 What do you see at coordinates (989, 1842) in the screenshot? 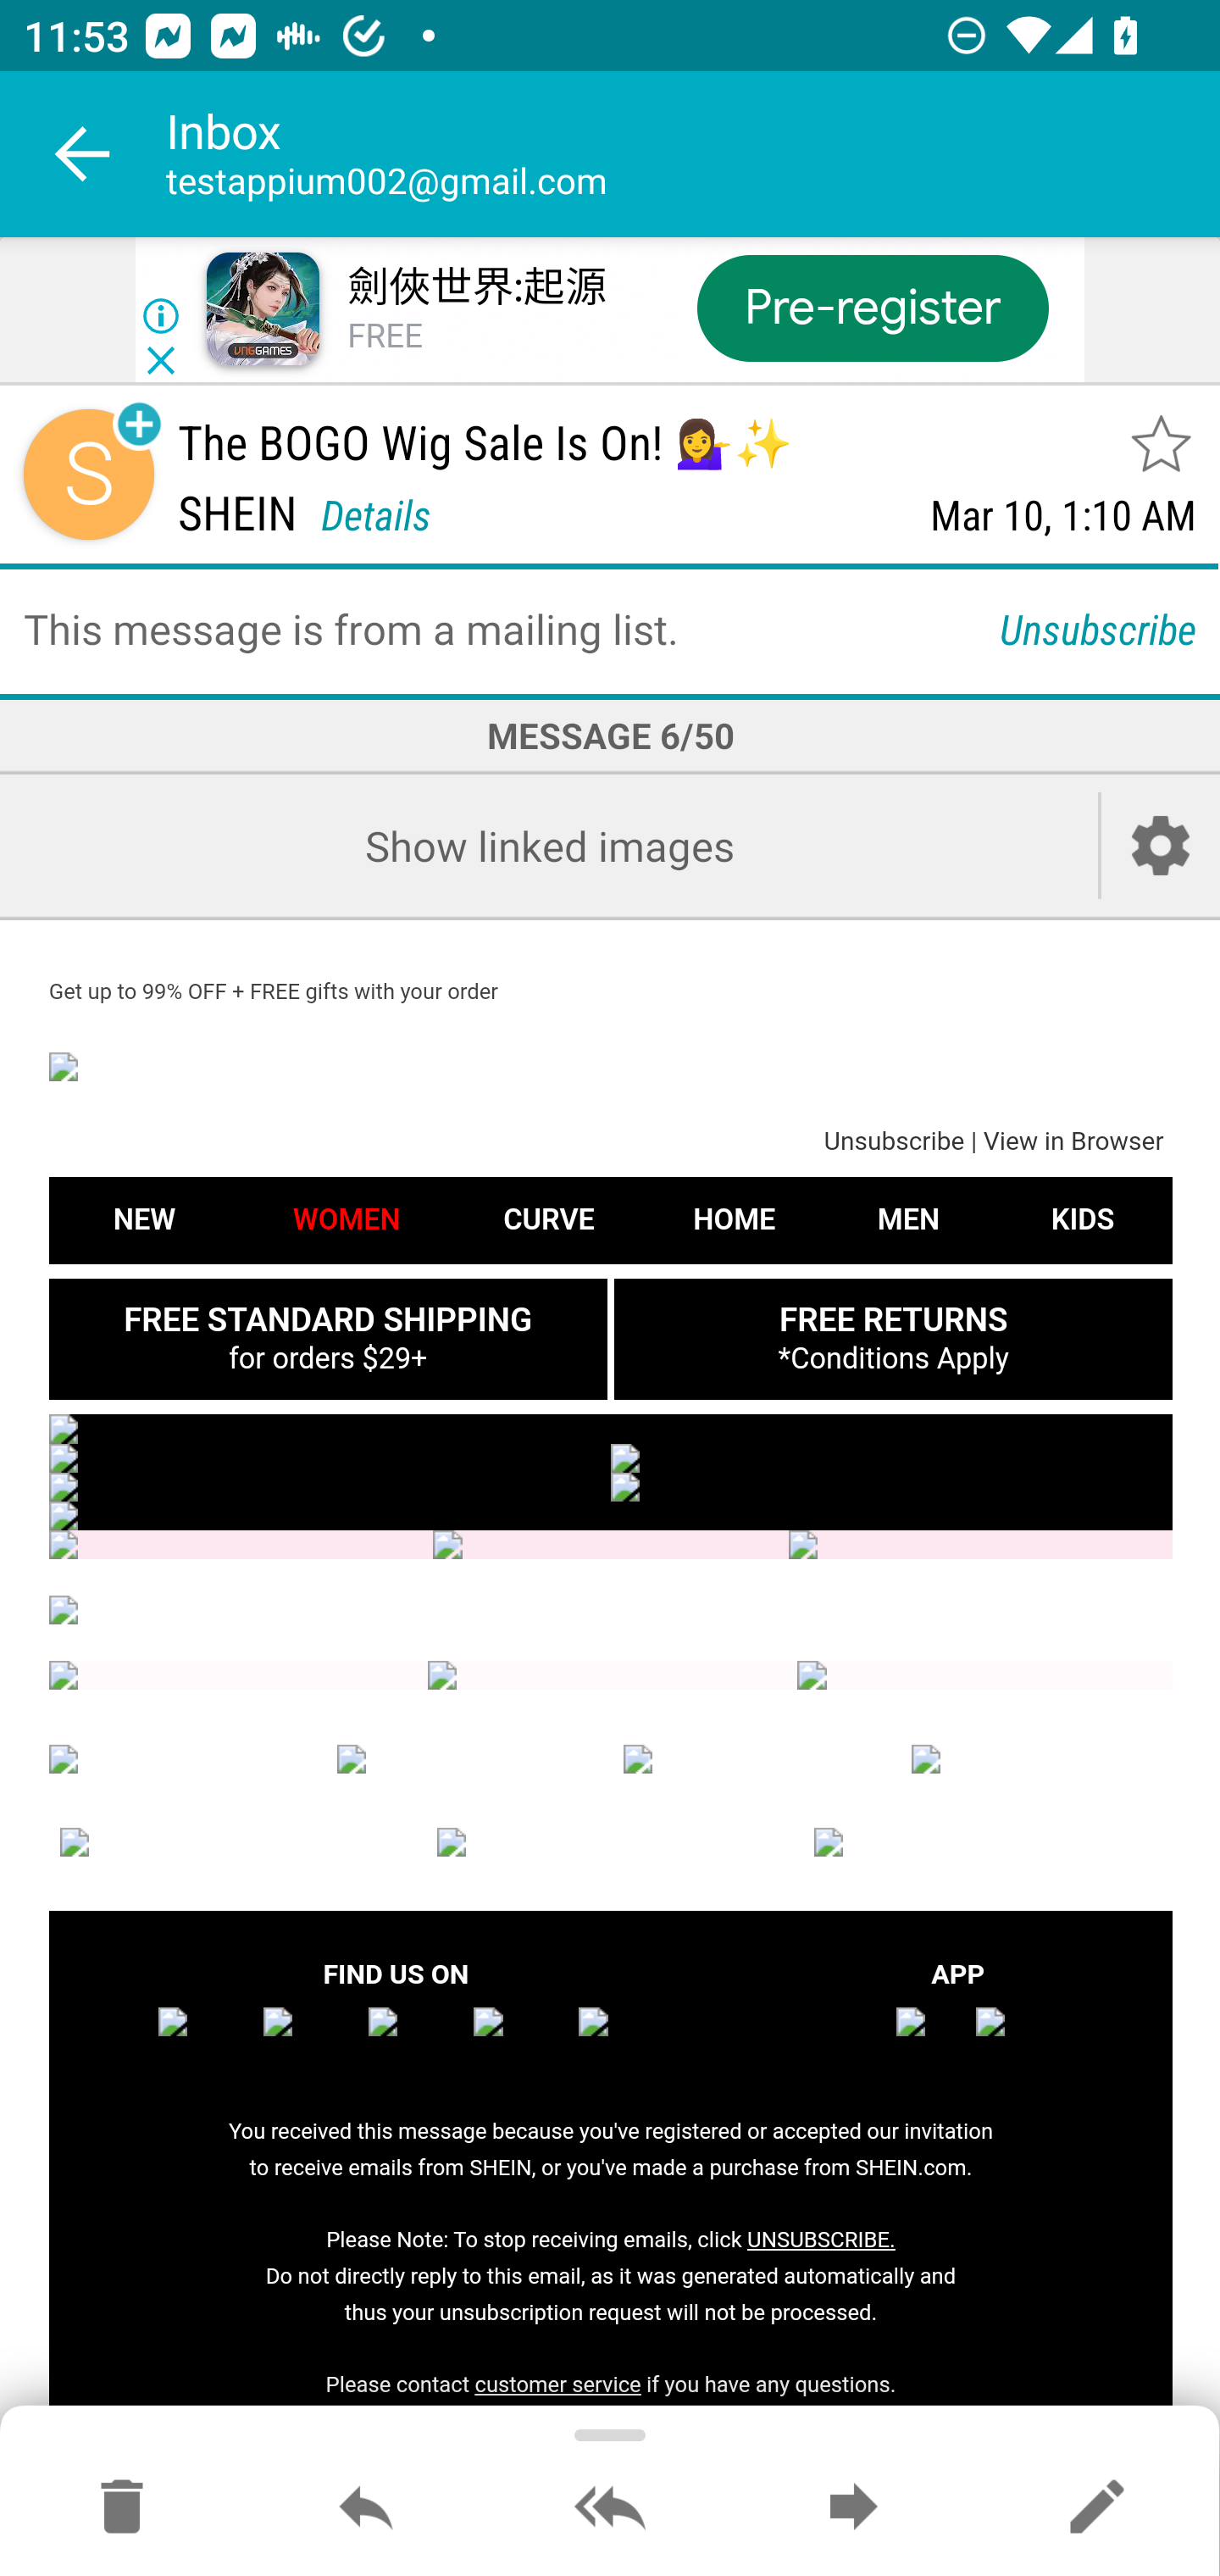
I see `SHEIN E-GIFT CARD` at bounding box center [989, 1842].